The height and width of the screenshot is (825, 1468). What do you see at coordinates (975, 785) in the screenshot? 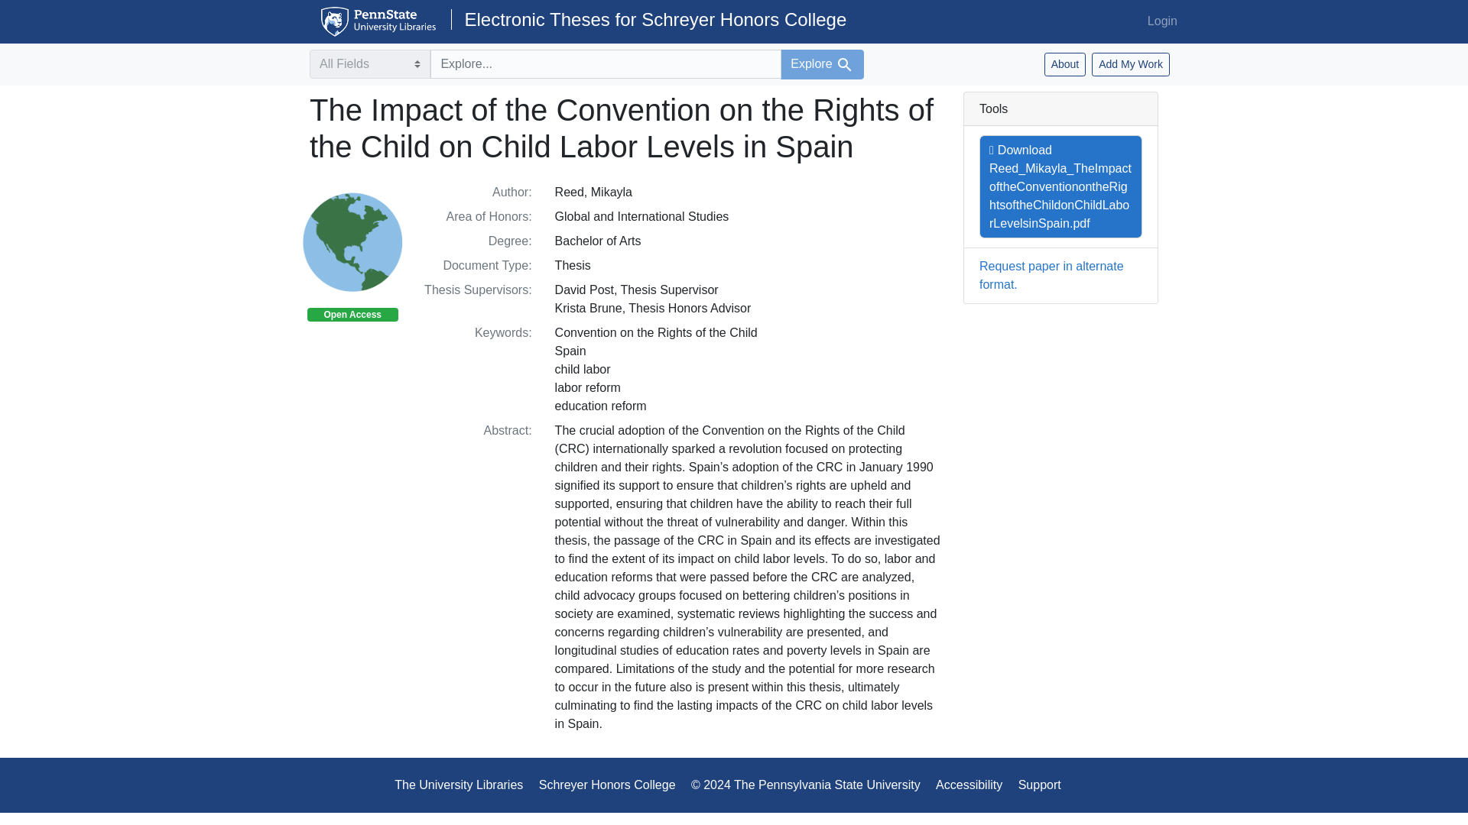
I see `Accessibility` at bounding box center [975, 785].